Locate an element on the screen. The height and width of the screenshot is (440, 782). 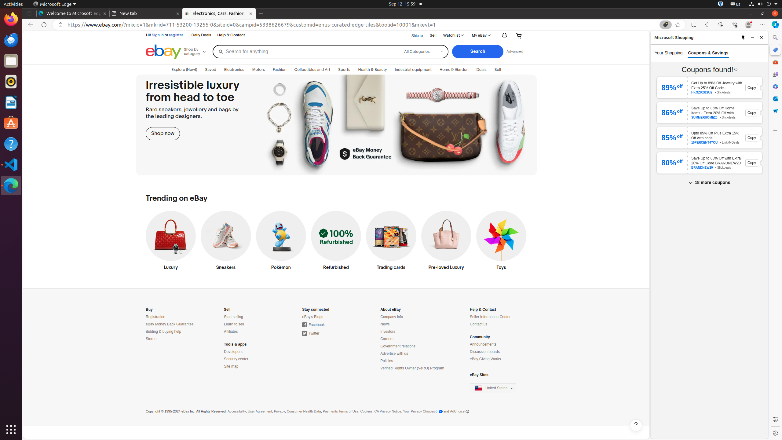
Advertise with us is located at coordinates (394, 354).